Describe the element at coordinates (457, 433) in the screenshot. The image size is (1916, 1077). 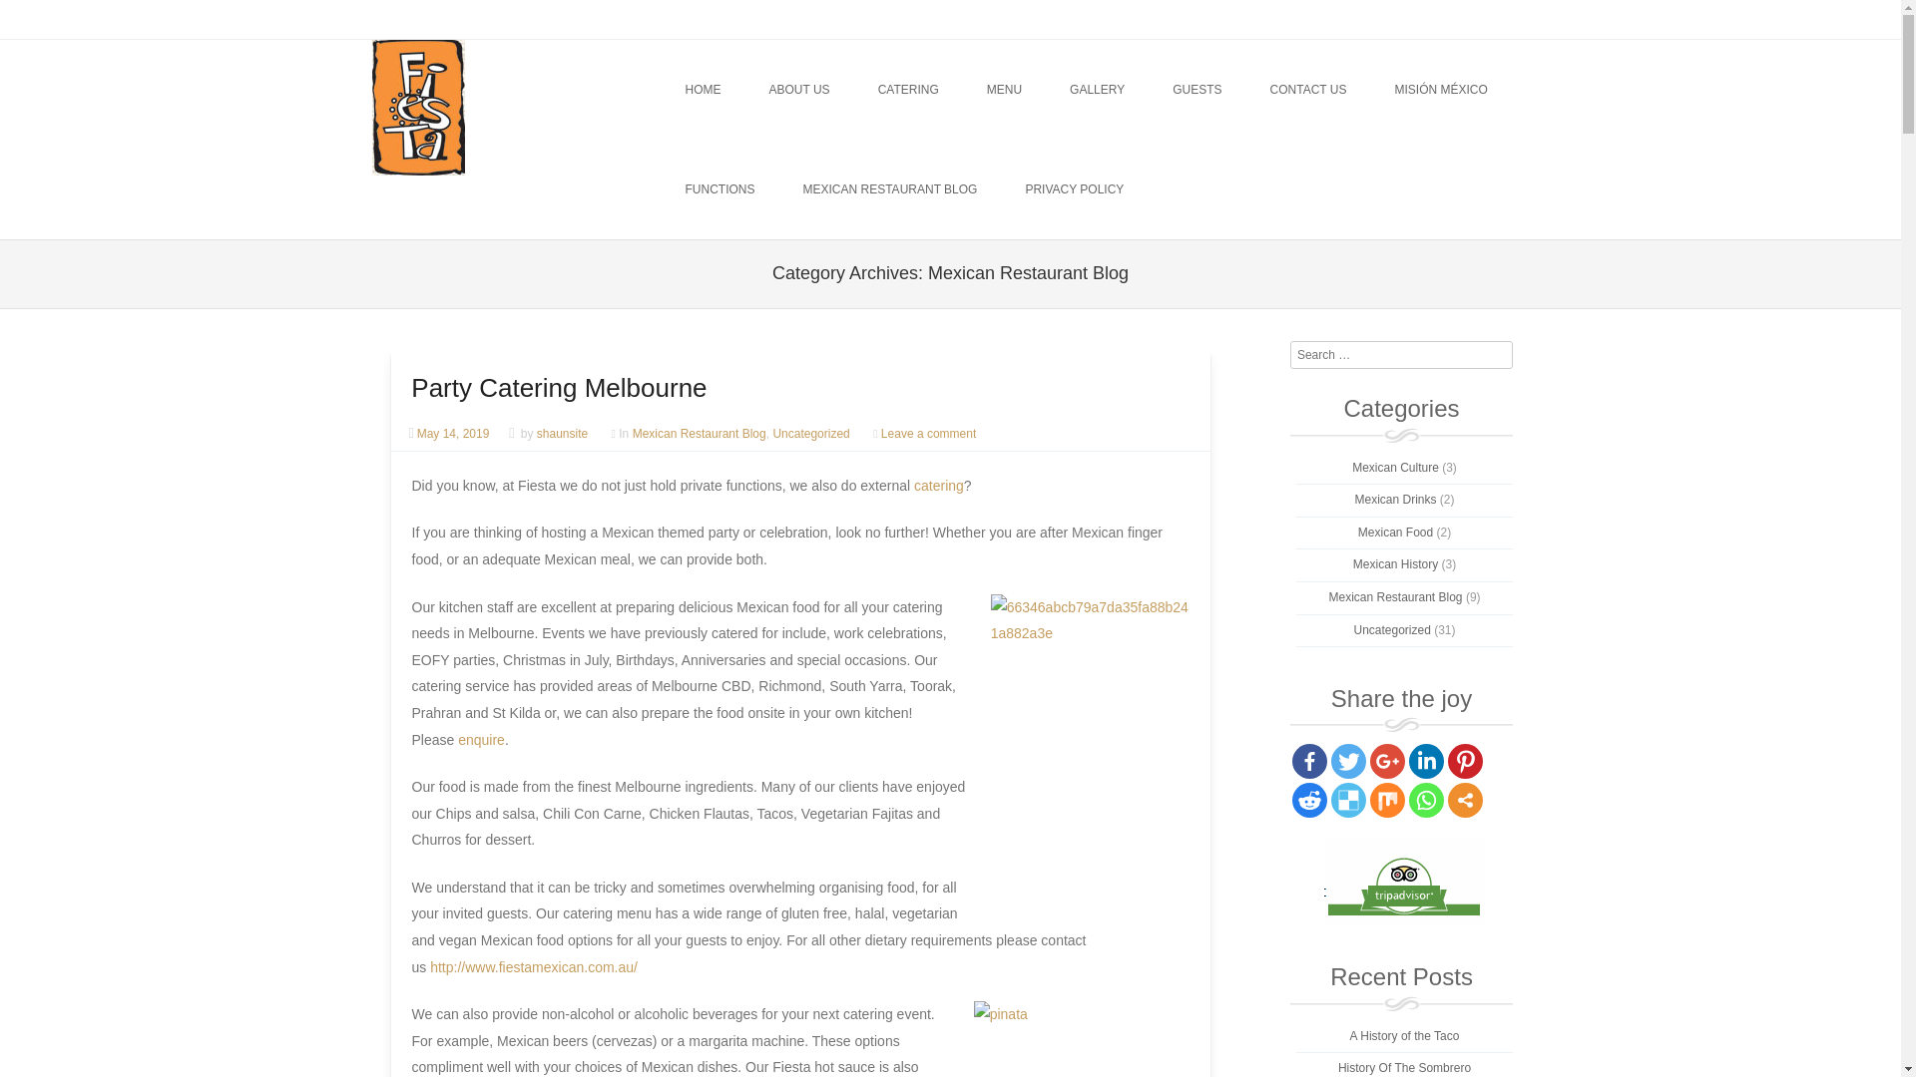
I see `8:30 am` at that location.